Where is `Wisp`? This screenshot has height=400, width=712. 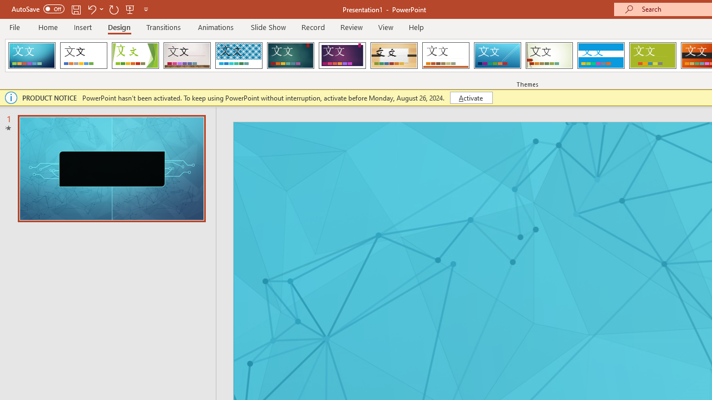
Wisp is located at coordinates (549, 56).